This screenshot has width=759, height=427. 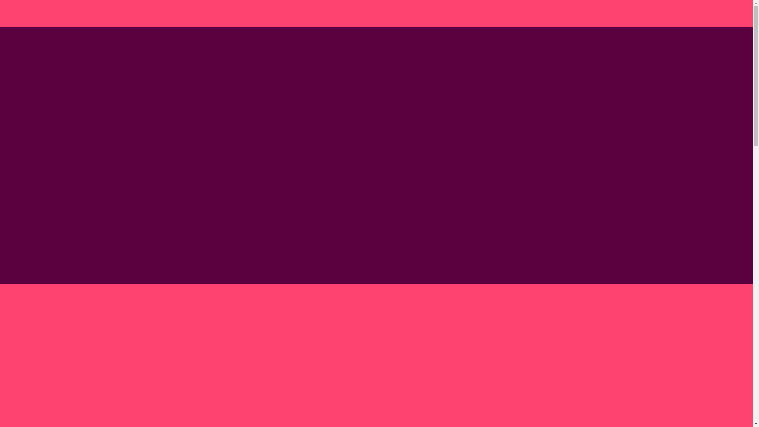 I want to click on News, so click(x=616, y=14).